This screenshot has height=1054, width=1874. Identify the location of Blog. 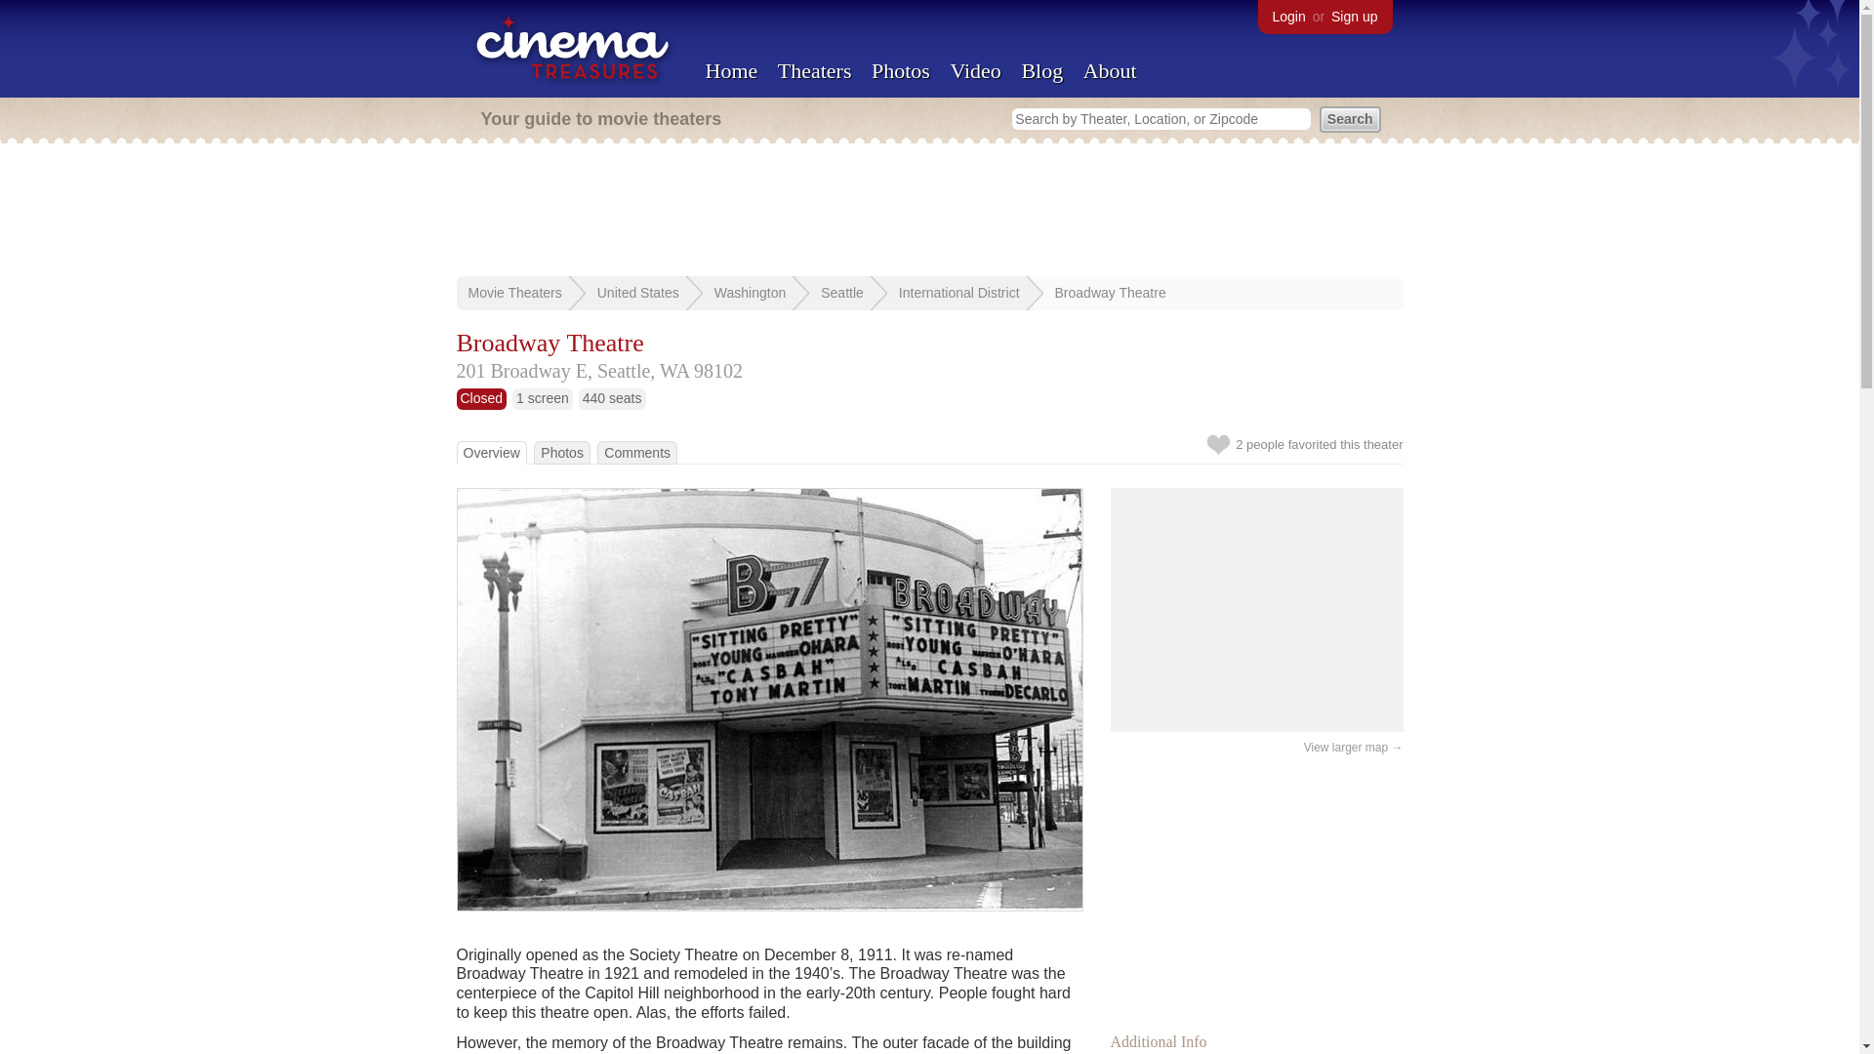
(1041, 70).